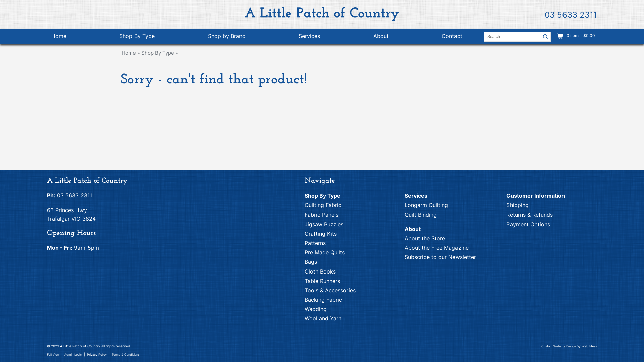 This screenshot has height=362, width=644. I want to click on 03 5633 2311, so click(74, 195).